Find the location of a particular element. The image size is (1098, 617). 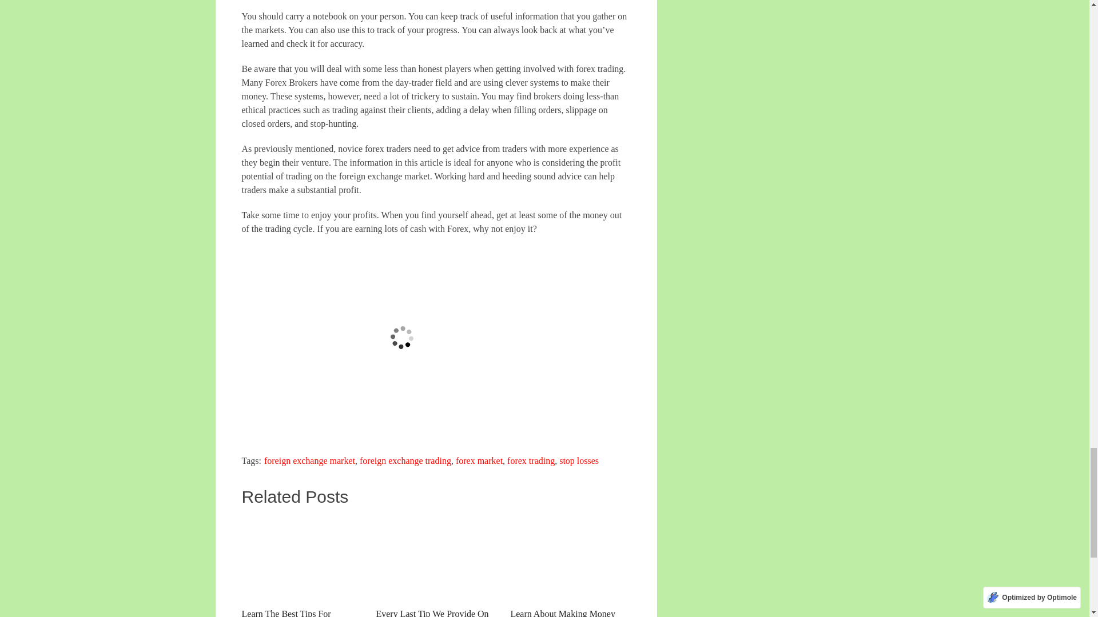

Learn The Best Tips For Successful Forex Trading is located at coordinates (301, 566).